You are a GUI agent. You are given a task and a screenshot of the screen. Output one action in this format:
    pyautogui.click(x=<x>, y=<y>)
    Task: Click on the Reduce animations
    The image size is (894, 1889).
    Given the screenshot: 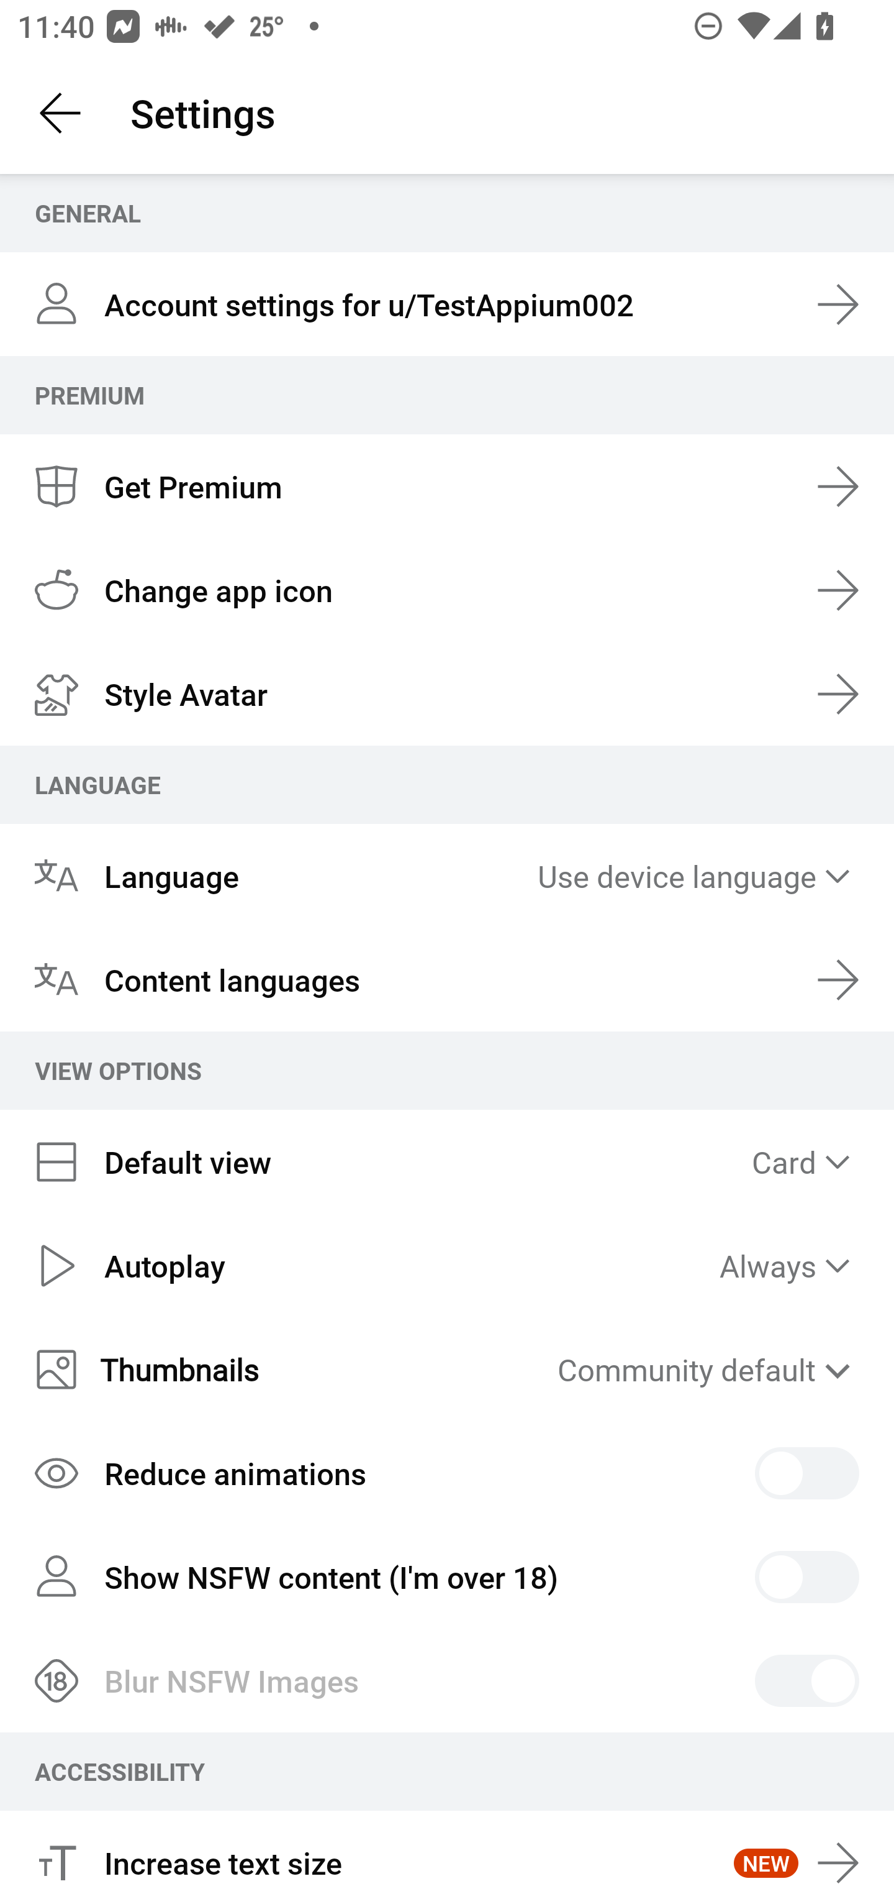 What is the action you would take?
    pyautogui.click(x=447, y=1473)
    